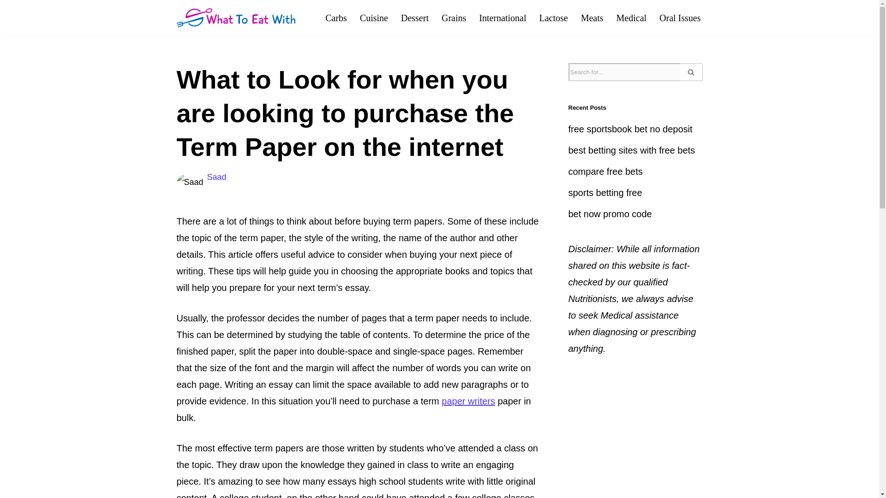 This screenshot has width=886, height=498. I want to click on Carbs, so click(336, 18).